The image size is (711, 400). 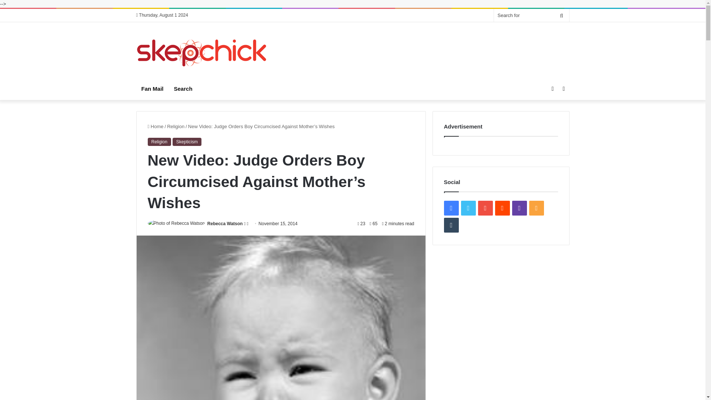 What do you see at coordinates (158, 141) in the screenshot?
I see `Religion` at bounding box center [158, 141].